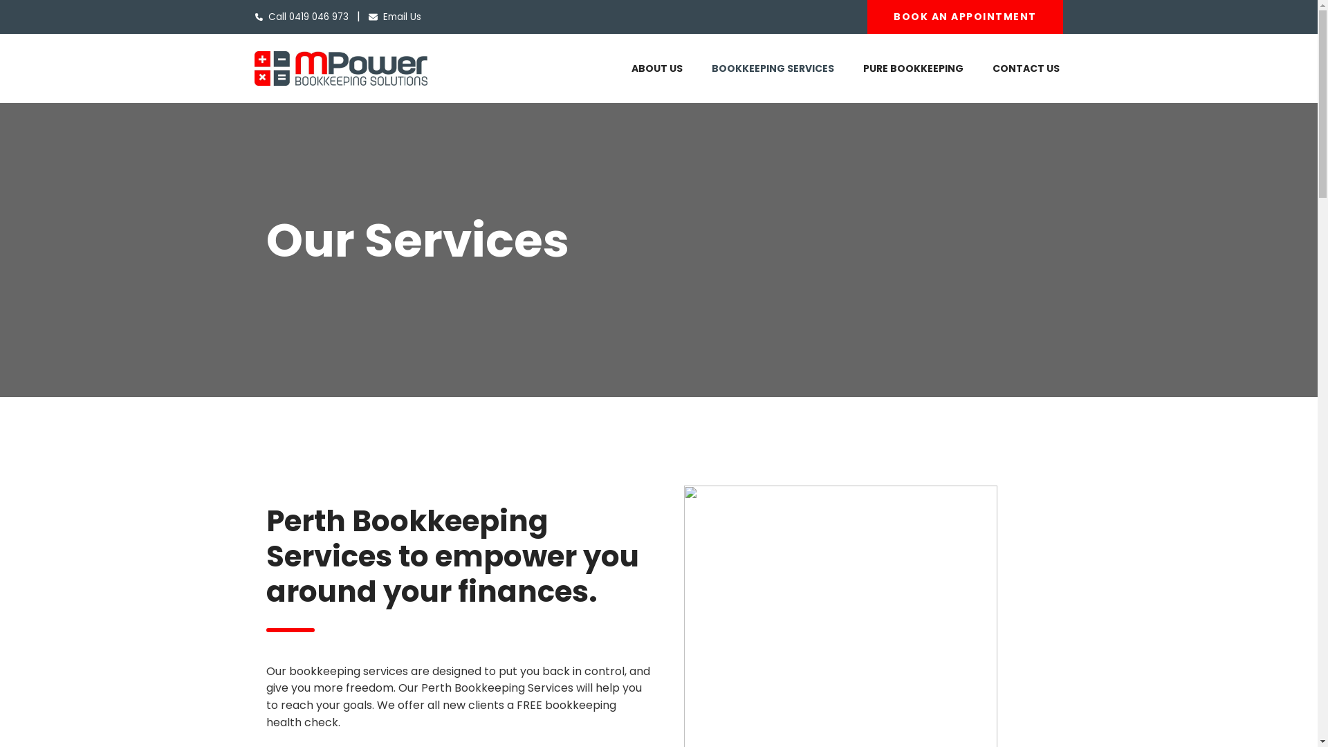  Describe the element at coordinates (966, 17) in the screenshot. I see `BOOK AN APPOINTMENT` at that location.